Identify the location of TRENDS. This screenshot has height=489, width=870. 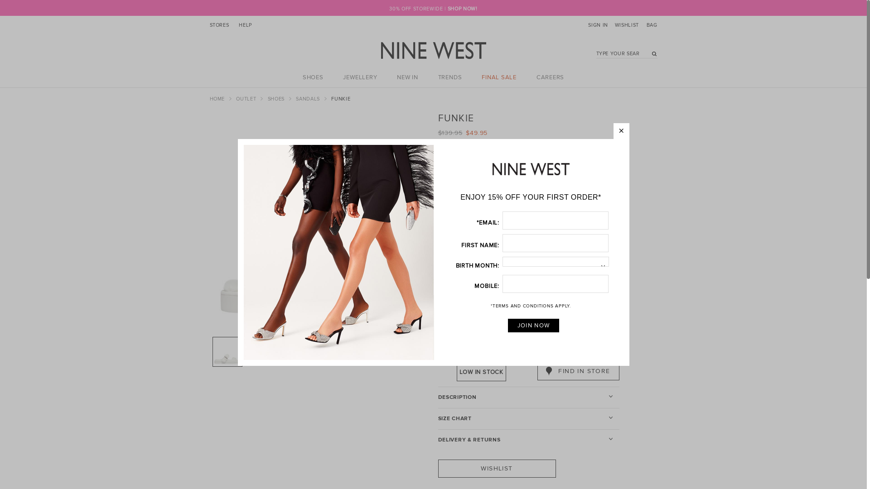
(450, 77).